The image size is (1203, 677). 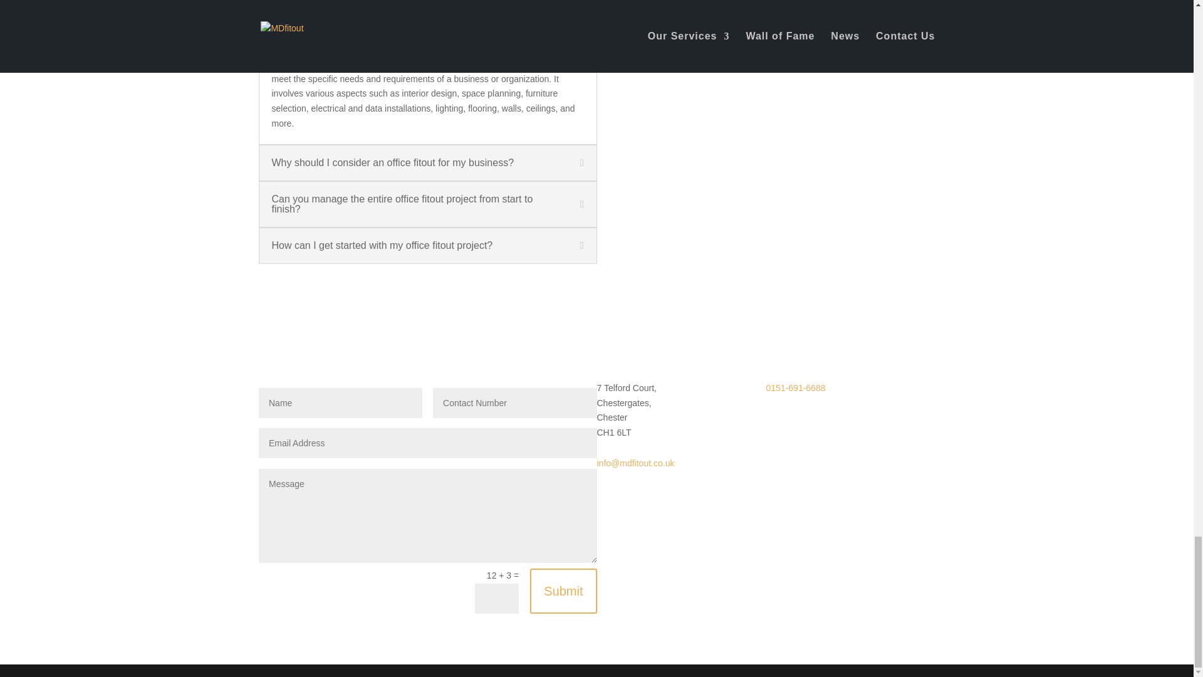 I want to click on Submit Project, so click(x=650, y=38).